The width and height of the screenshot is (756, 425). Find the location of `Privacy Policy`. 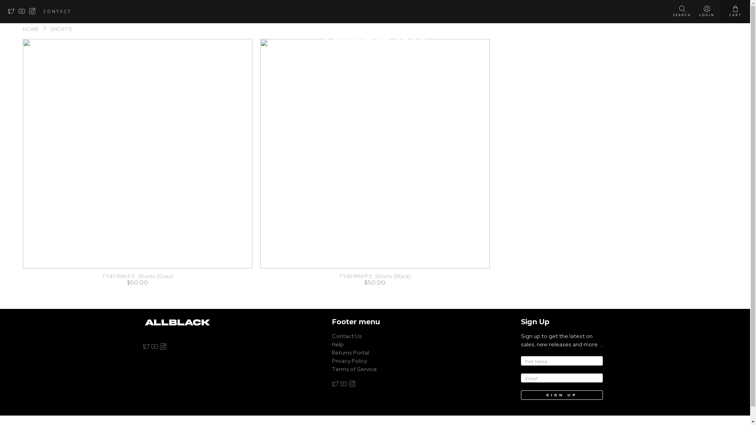

Privacy Policy is located at coordinates (349, 360).